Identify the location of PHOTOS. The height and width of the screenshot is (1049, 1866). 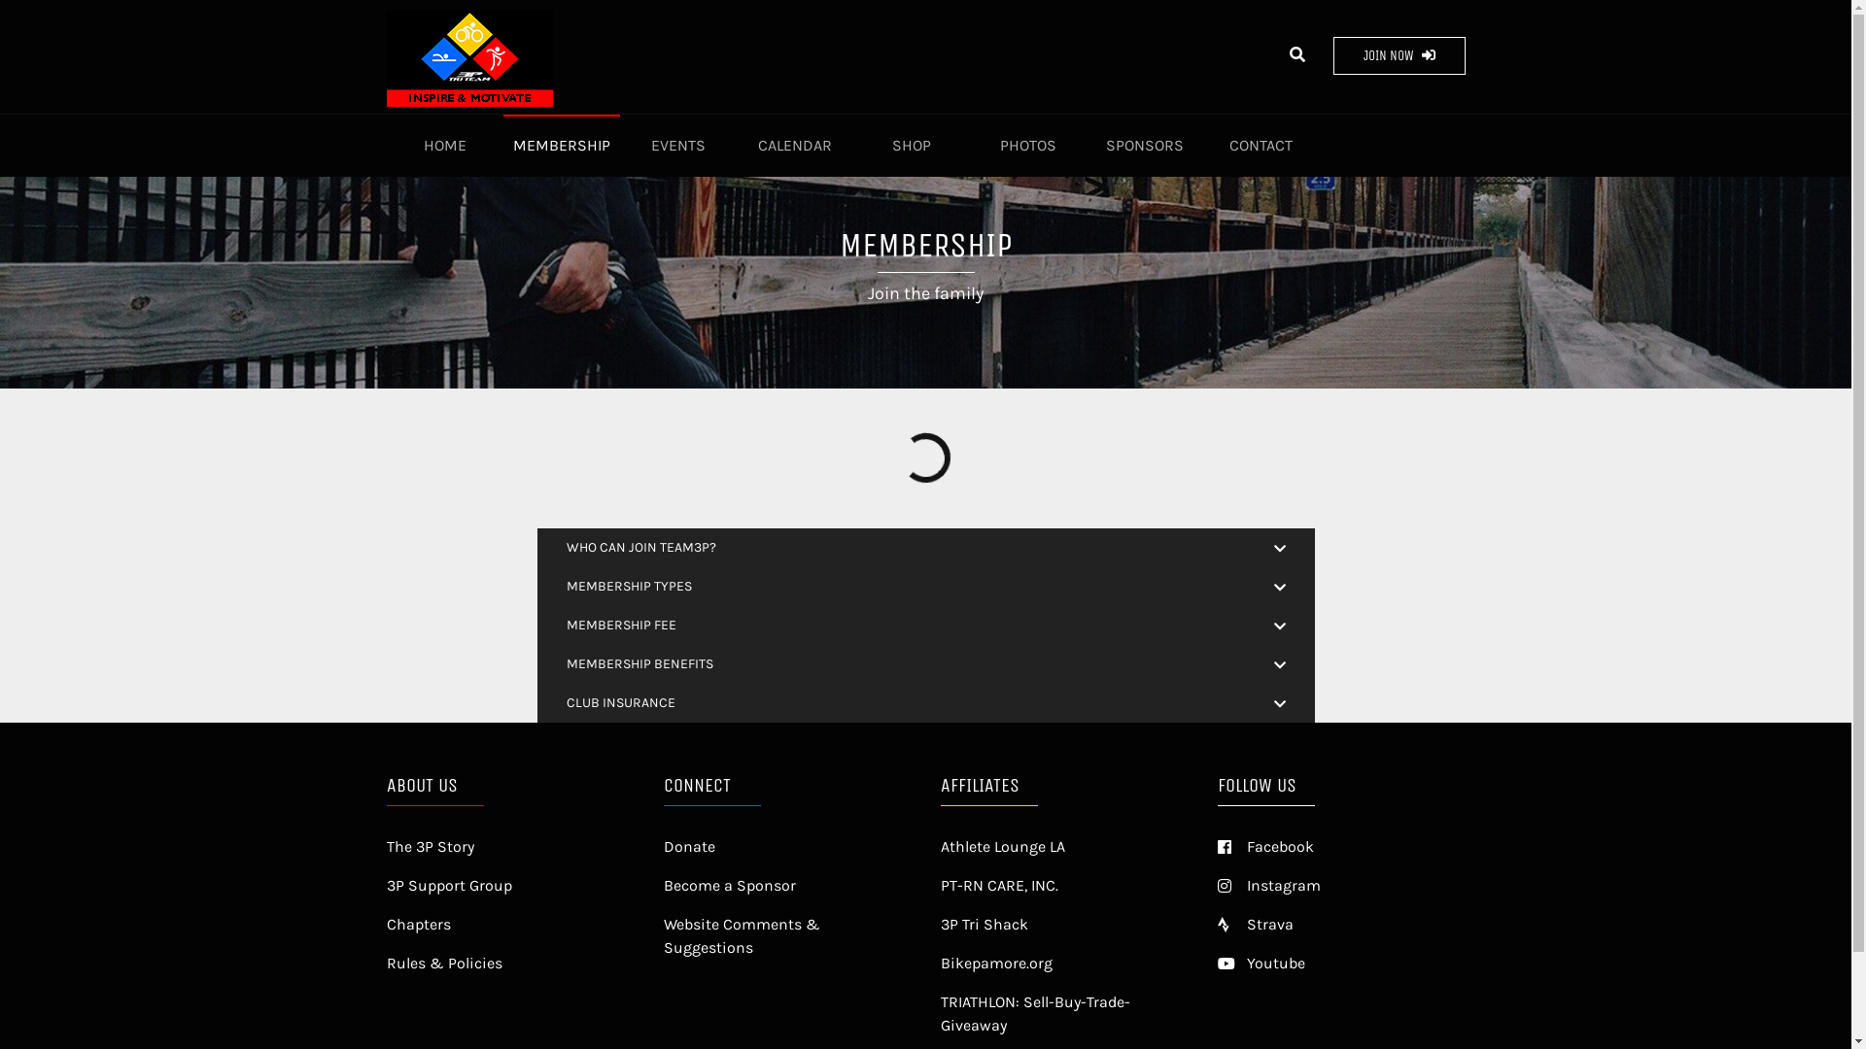
(1028, 146).